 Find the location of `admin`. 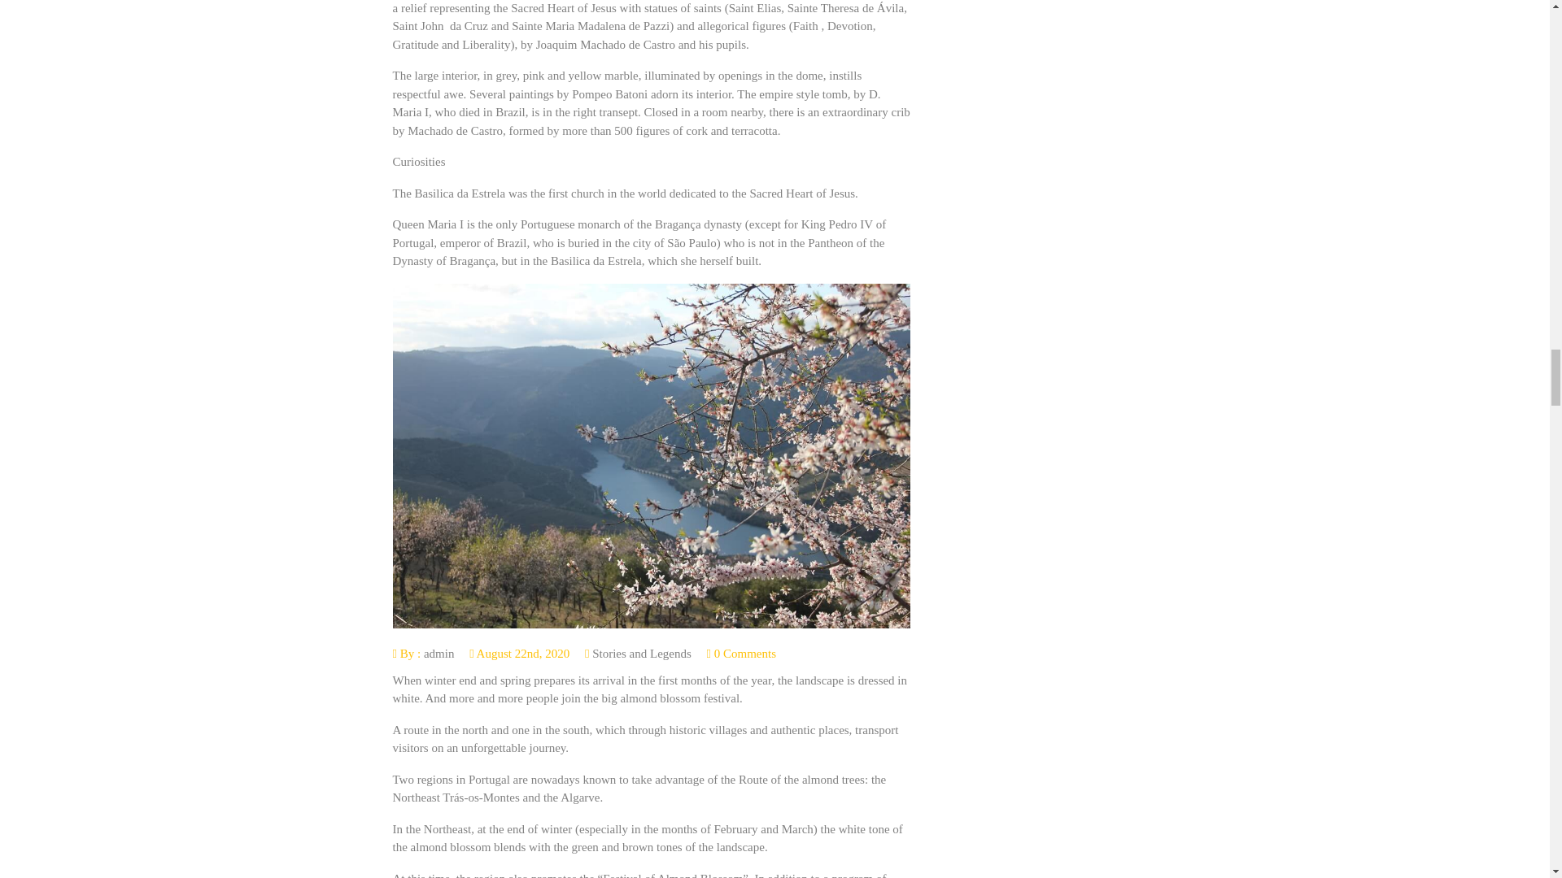

admin is located at coordinates (438, 654).